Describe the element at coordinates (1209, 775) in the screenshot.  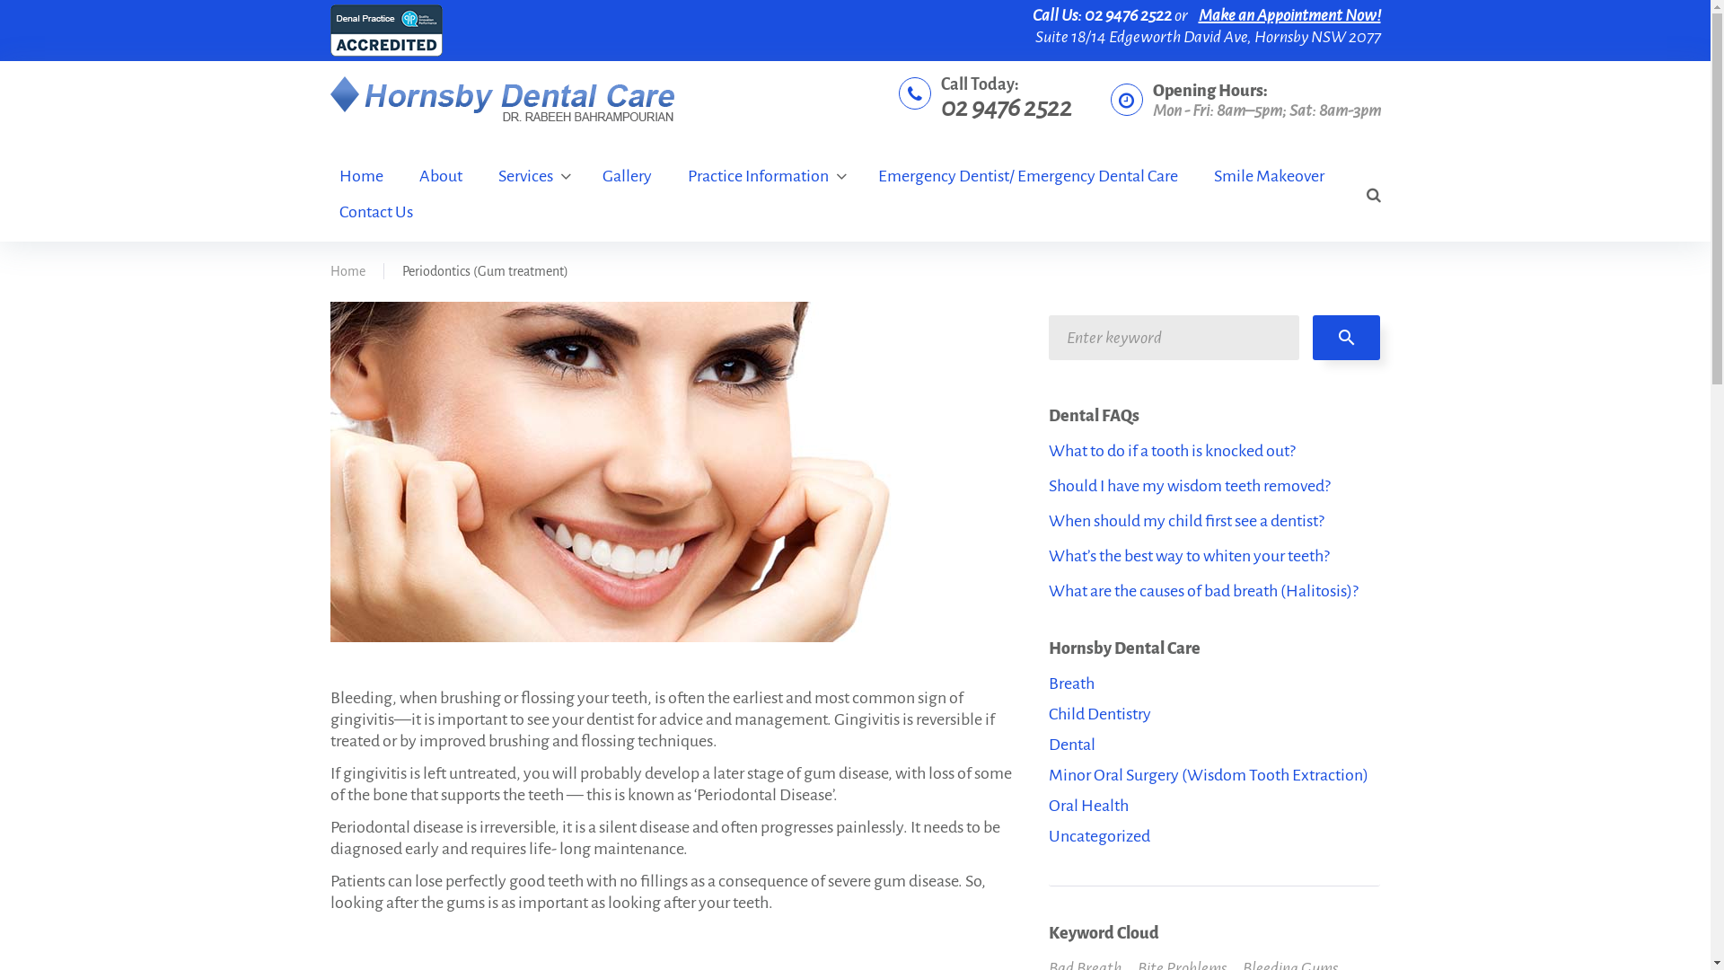
I see `Minor Oral Surgery (Wisdom Tooth Extraction)` at that location.